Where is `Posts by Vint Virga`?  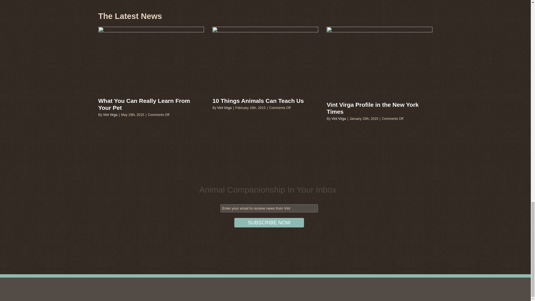 Posts by Vint Virga is located at coordinates (339, 119).